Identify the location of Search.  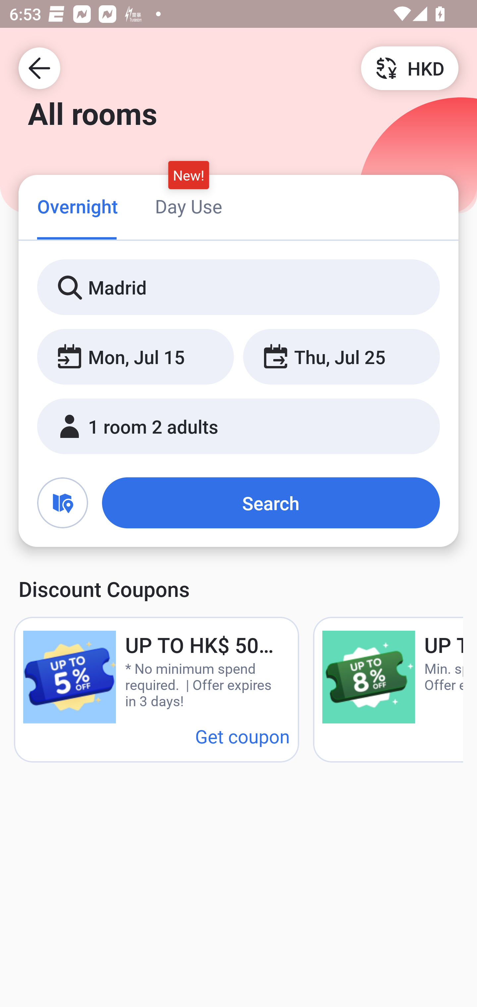
(271, 503).